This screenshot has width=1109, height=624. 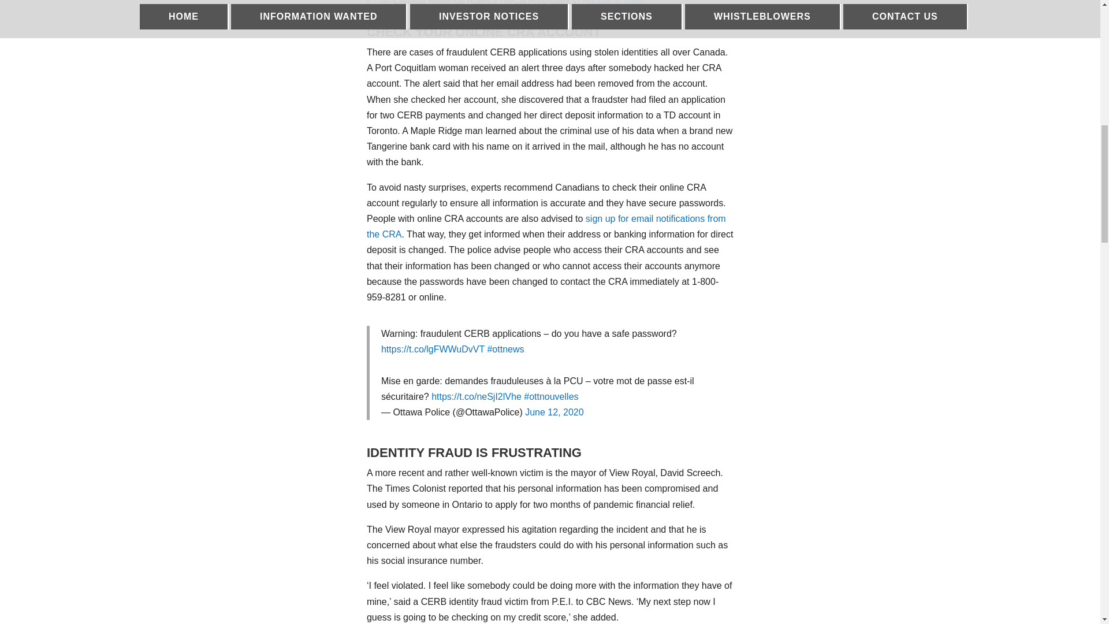 What do you see at coordinates (546, 226) in the screenshot?
I see `sign up for email notifications from the CRA` at bounding box center [546, 226].